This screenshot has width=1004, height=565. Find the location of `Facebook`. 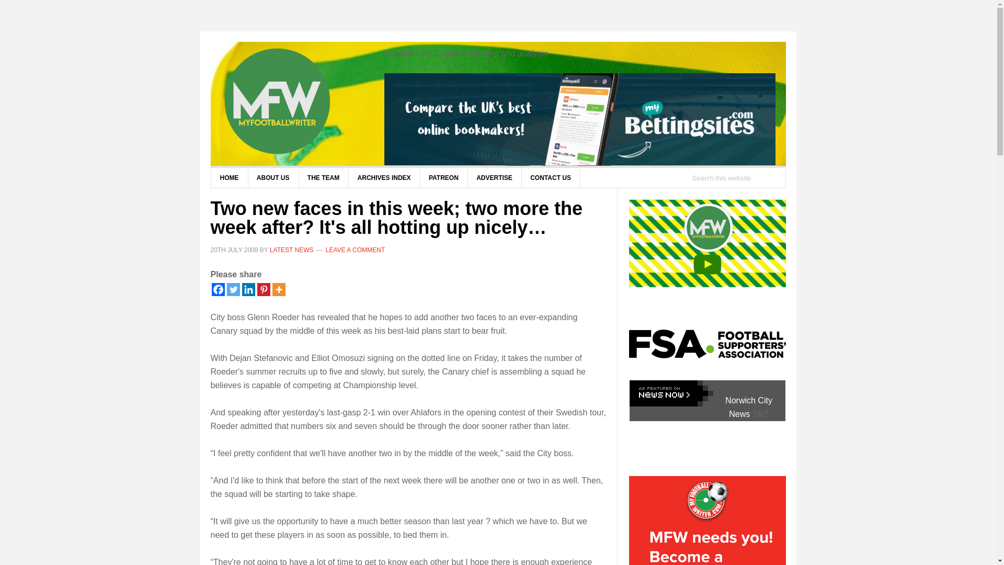

Facebook is located at coordinates (218, 289).